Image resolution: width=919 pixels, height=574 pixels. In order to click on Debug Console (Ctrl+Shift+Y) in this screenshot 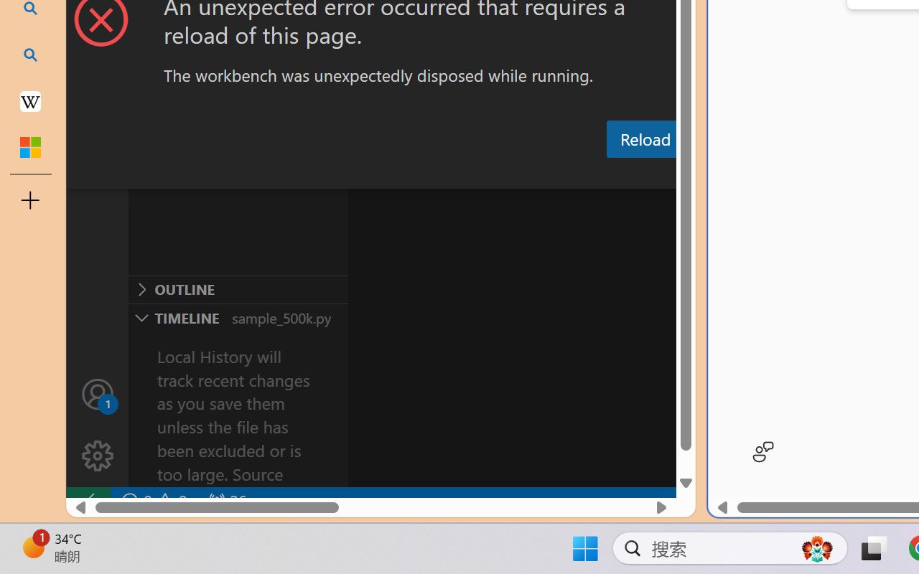, I will do `click(613, 174)`.